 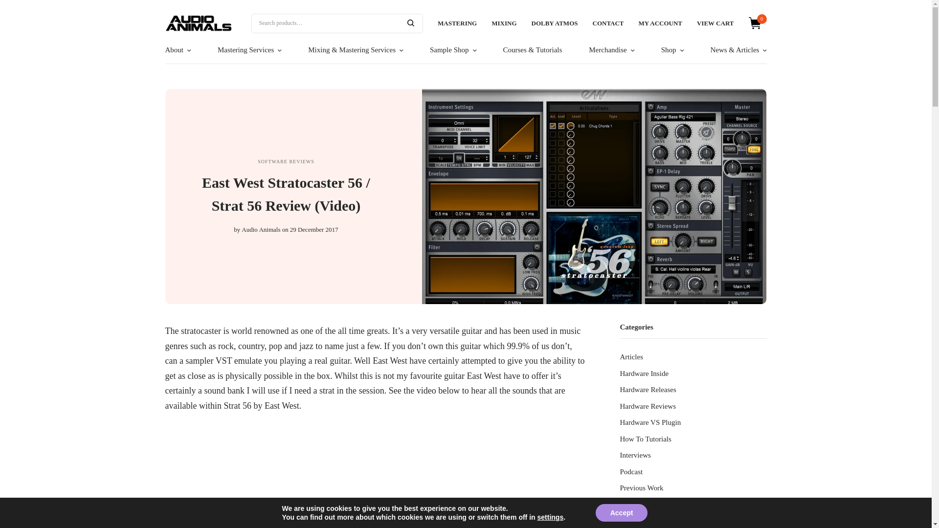 I want to click on Audio Animals Ltd., so click(x=199, y=22).